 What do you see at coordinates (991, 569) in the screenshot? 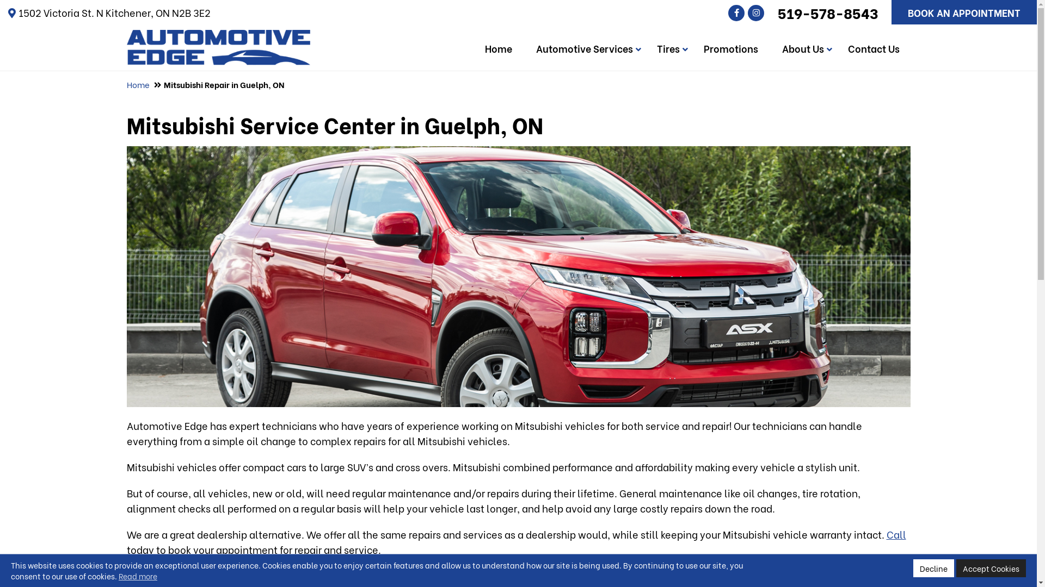
I see `Accept Cookies` at bounding box center [991, 569].